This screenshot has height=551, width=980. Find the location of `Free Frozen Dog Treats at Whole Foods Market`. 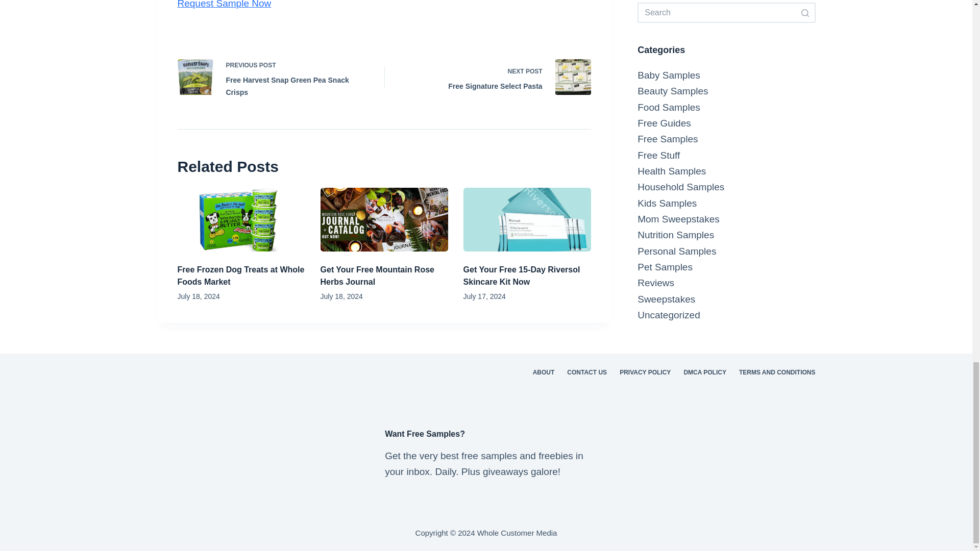

Free Frozen Dog Treats at Whole Foods Market is located at coordinates (224, 4).